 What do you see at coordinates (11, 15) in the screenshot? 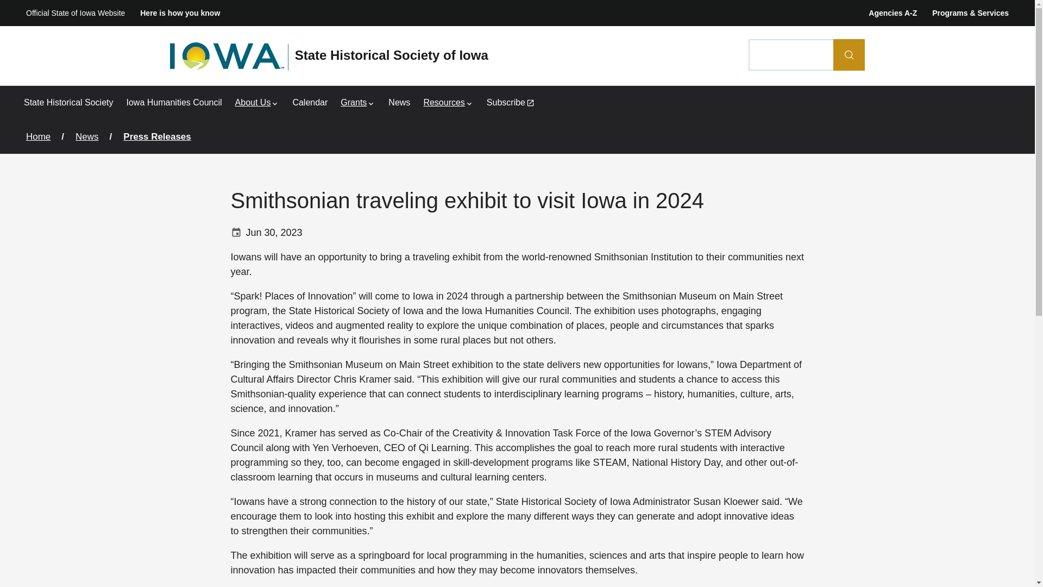
I see `Skip to main content` at bounding box center [11, 15].